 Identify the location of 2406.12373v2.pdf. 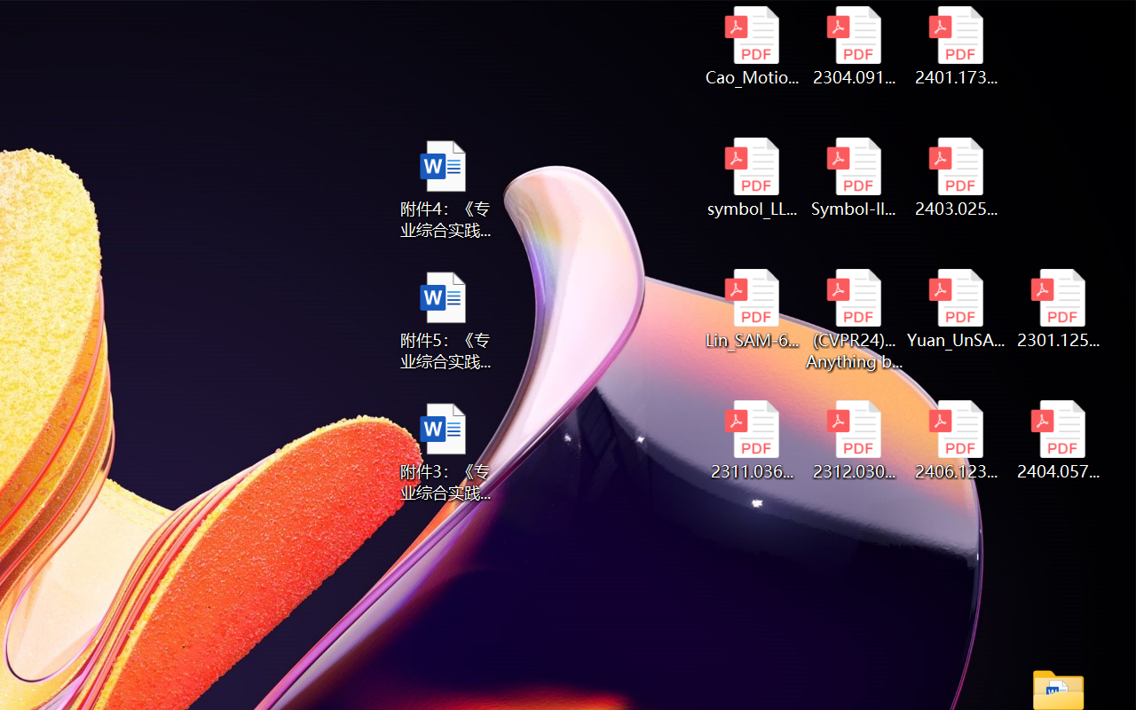
(957, 440).